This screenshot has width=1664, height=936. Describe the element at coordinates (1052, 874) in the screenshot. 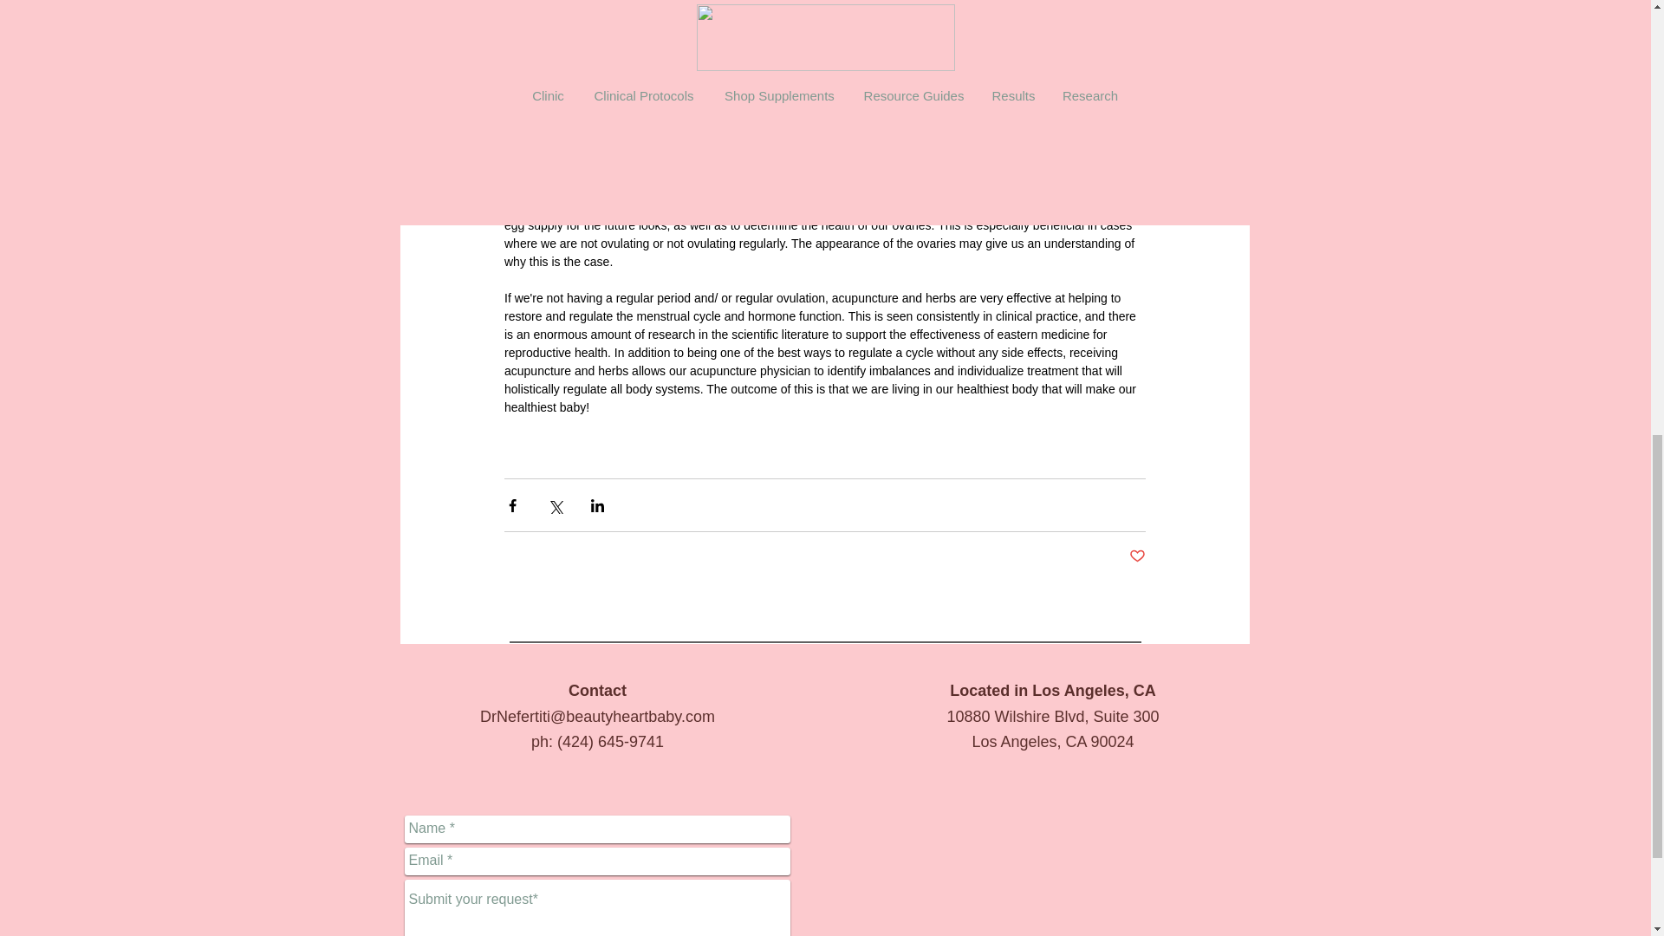

I see `Google Maps` at that location.